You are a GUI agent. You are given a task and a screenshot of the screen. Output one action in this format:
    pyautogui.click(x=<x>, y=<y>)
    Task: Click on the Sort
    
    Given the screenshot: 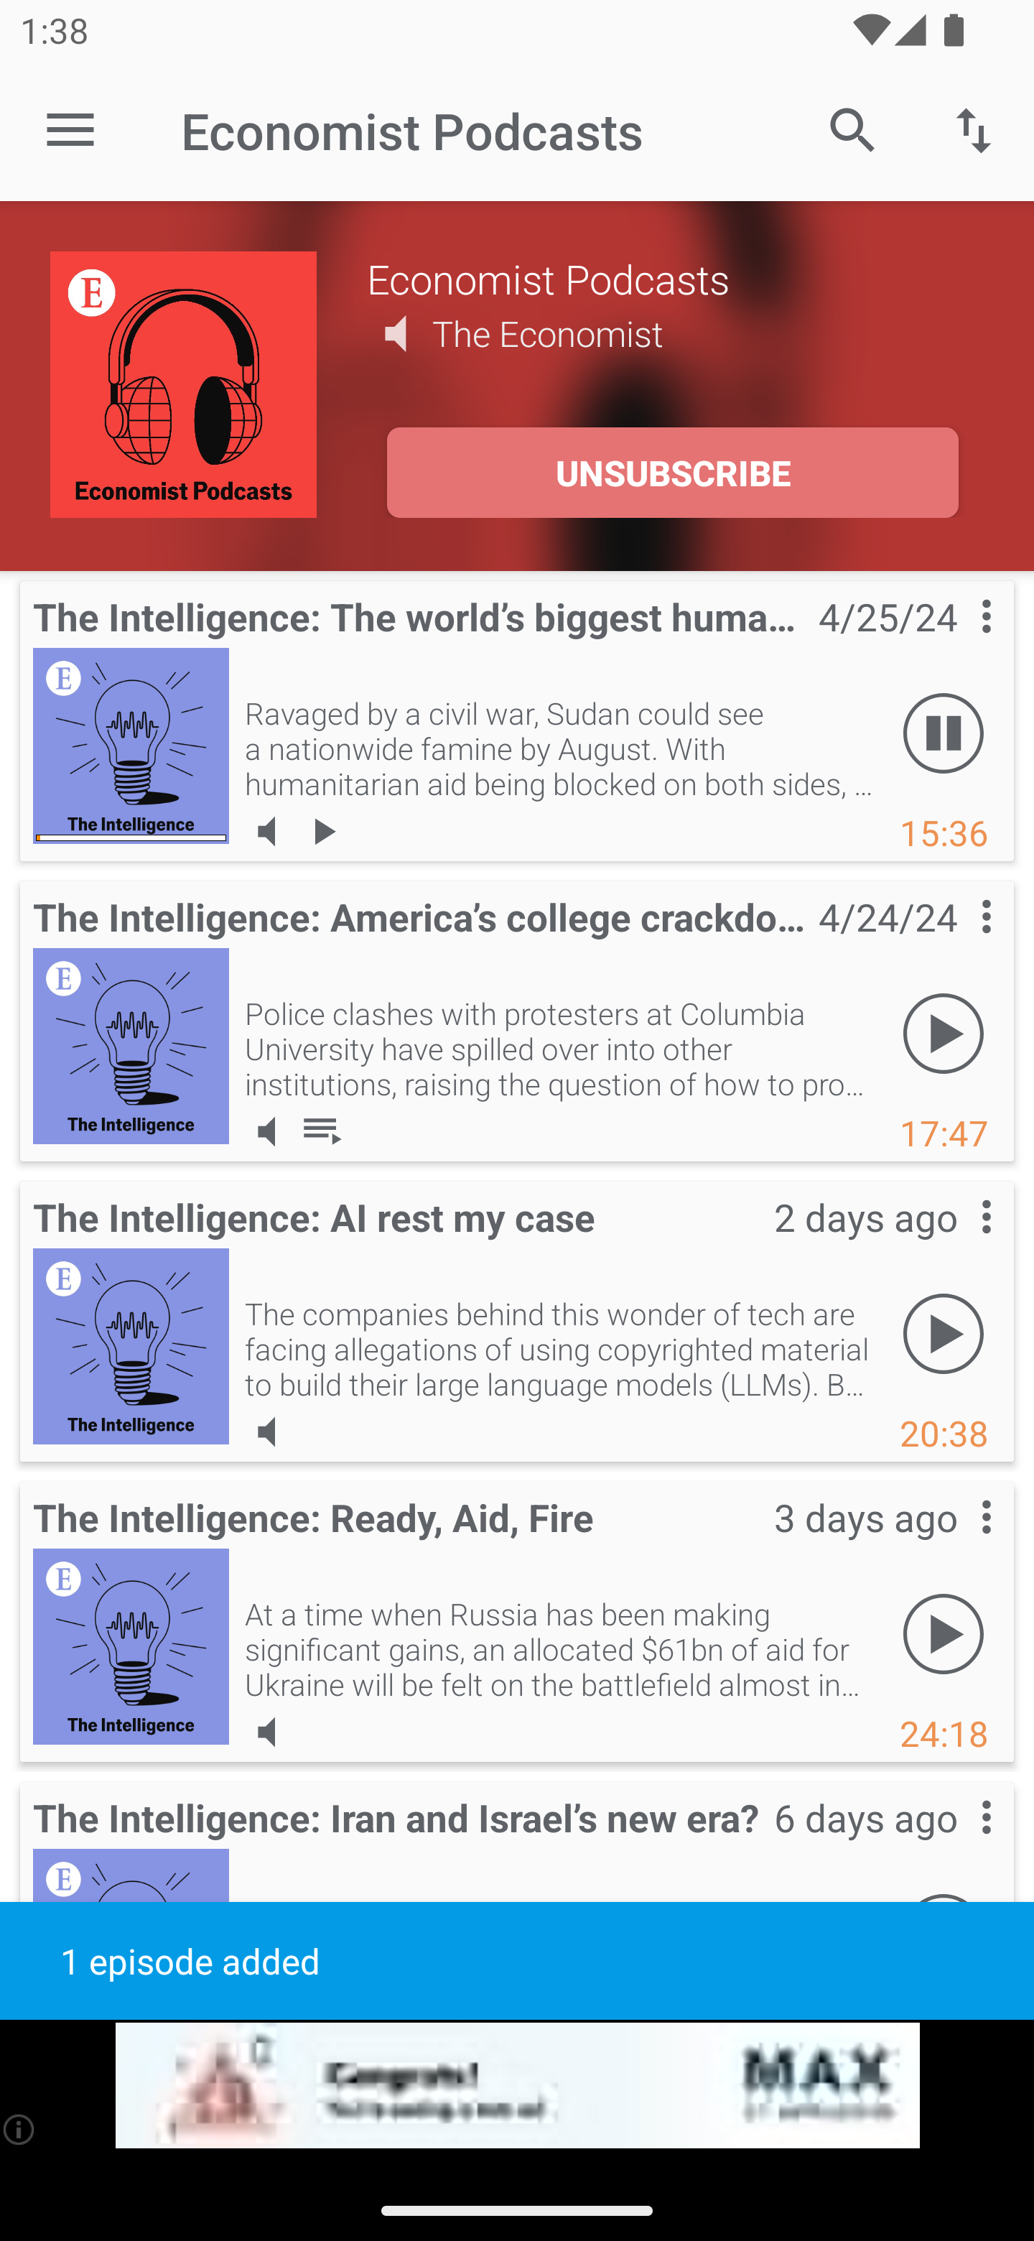 What is the action you would take?
    pyautogui.click(x=974, y=129)
    